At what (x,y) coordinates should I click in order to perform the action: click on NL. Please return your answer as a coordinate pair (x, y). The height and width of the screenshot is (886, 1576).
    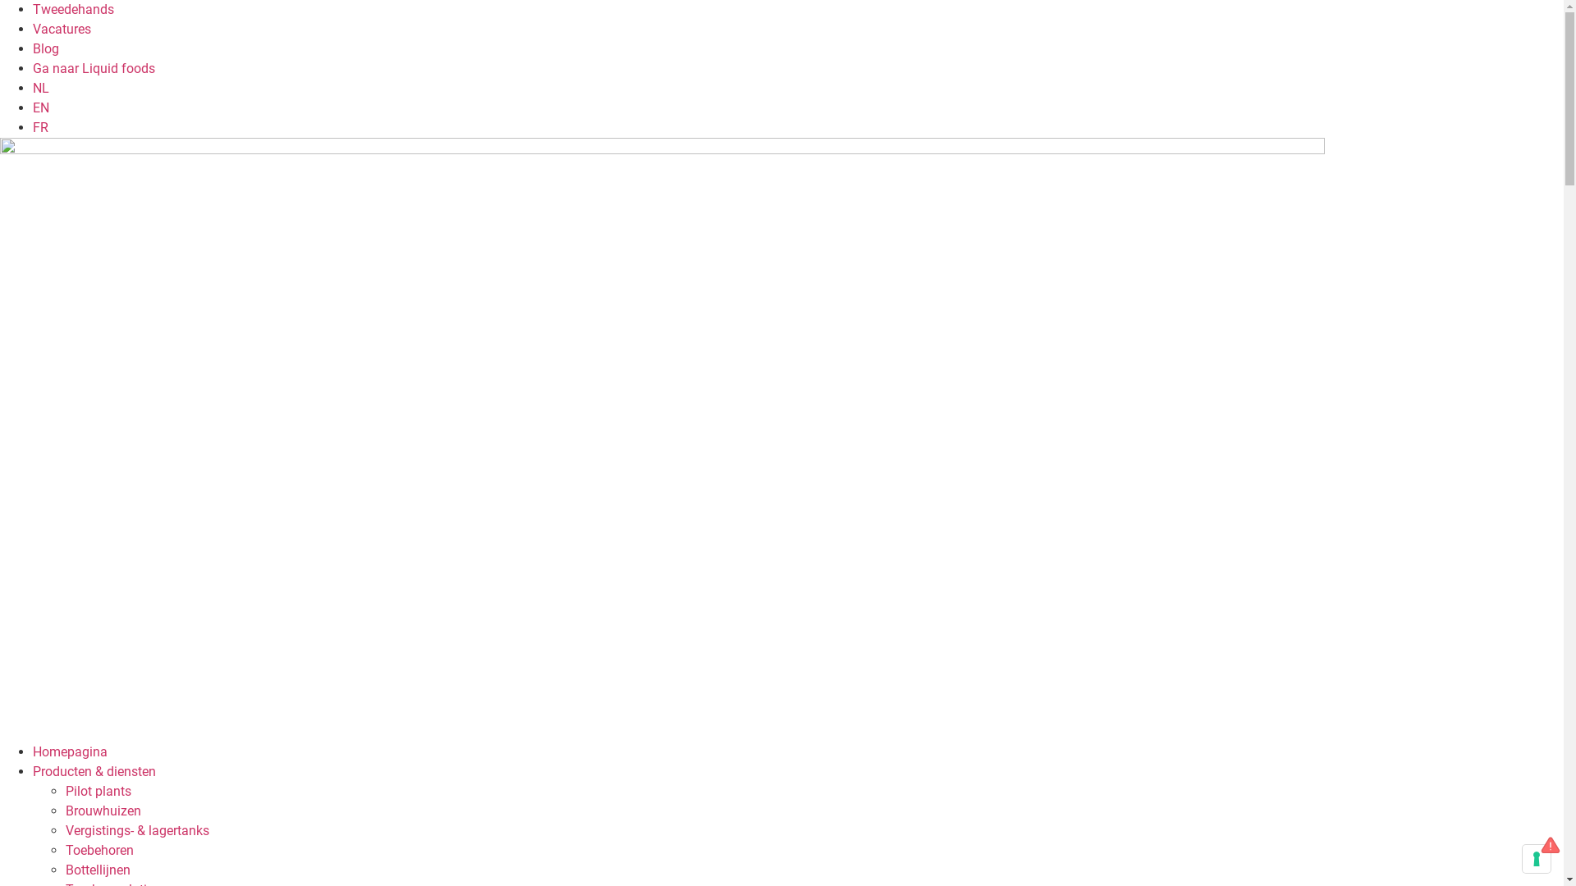
    Looking at the image, I should click on (41, 89).